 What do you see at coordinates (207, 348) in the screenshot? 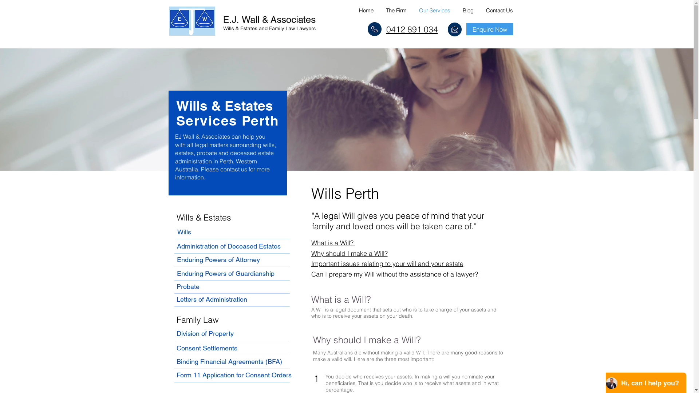
I see `Consent Settlements` at bounding box center [207, 348].